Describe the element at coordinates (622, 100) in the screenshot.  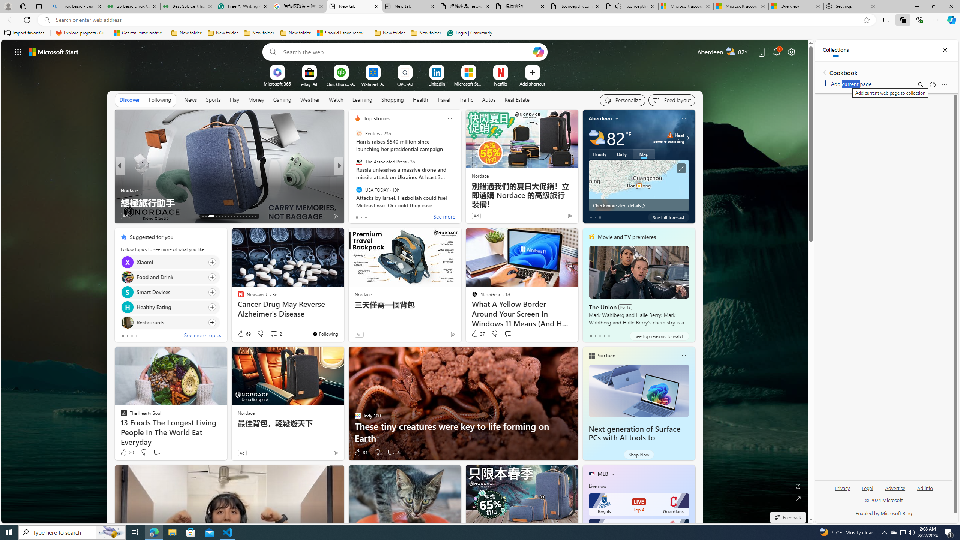
I see `Personalize your feed"` at that location.